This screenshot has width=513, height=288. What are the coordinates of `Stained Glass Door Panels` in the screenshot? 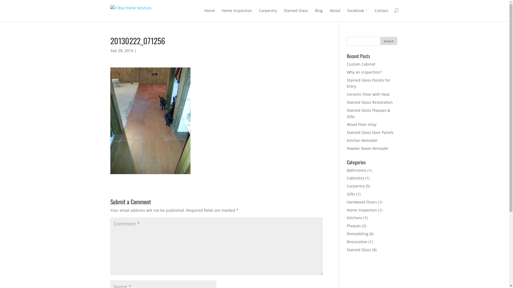 It's located at (370, 132).